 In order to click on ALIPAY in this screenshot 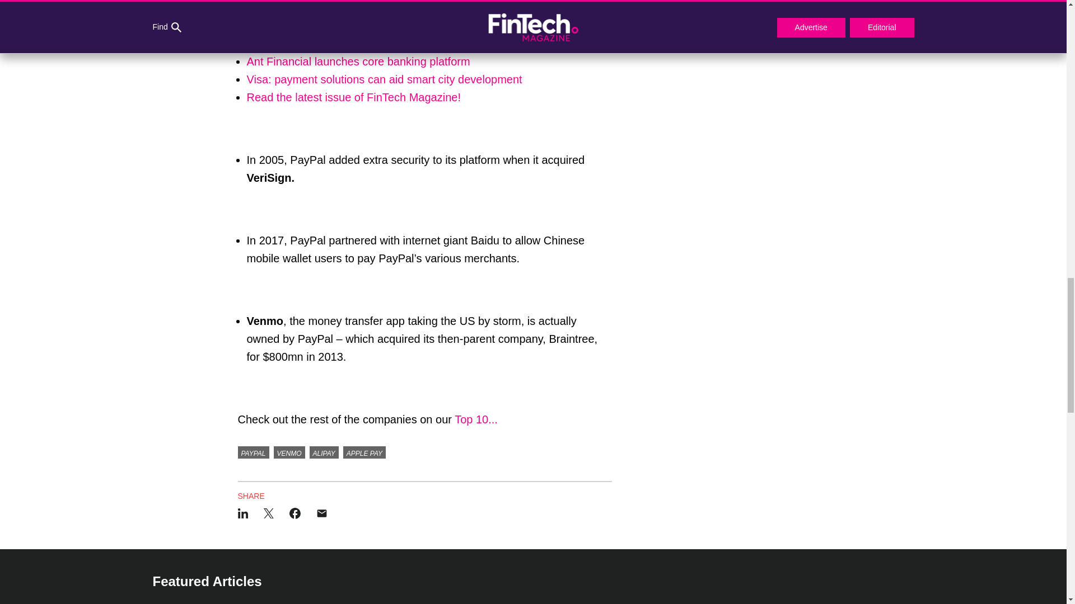, I will do `click(324, 452)`.